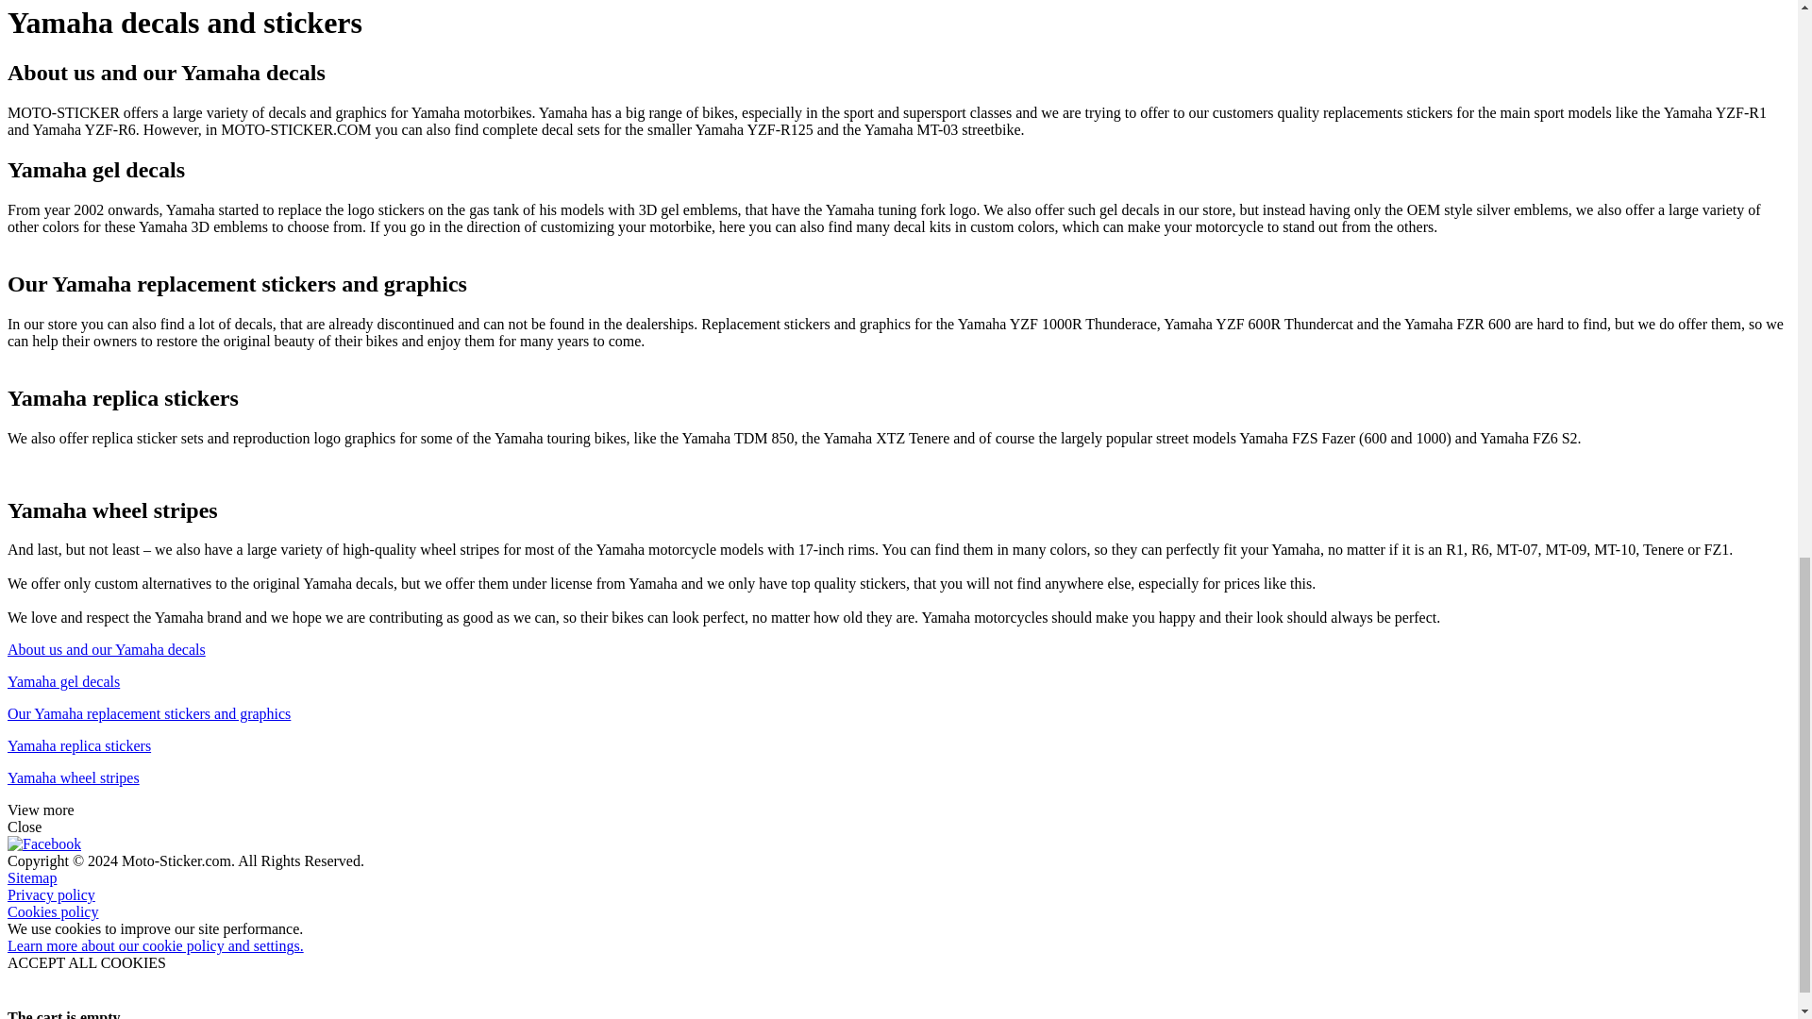 This screenshot has height=1019, width=1812. I want to click on Facebook, so click(43, 844).